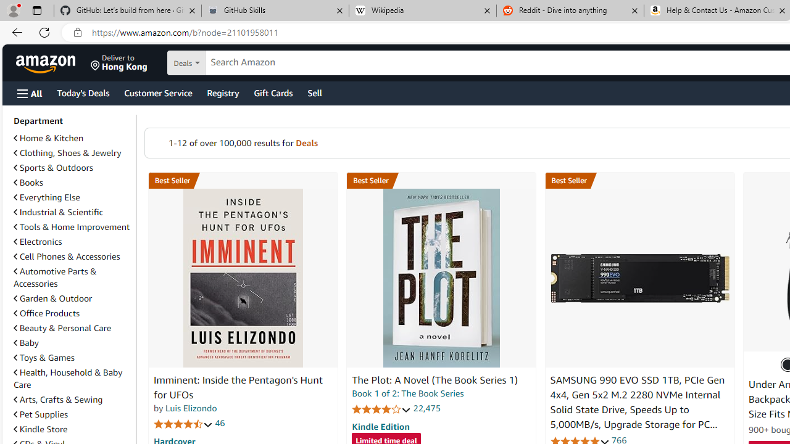  What do you see at coordinates (275, 11) in the screenshot?
I see `GitHub Skills` at bounding box center [275, 11].